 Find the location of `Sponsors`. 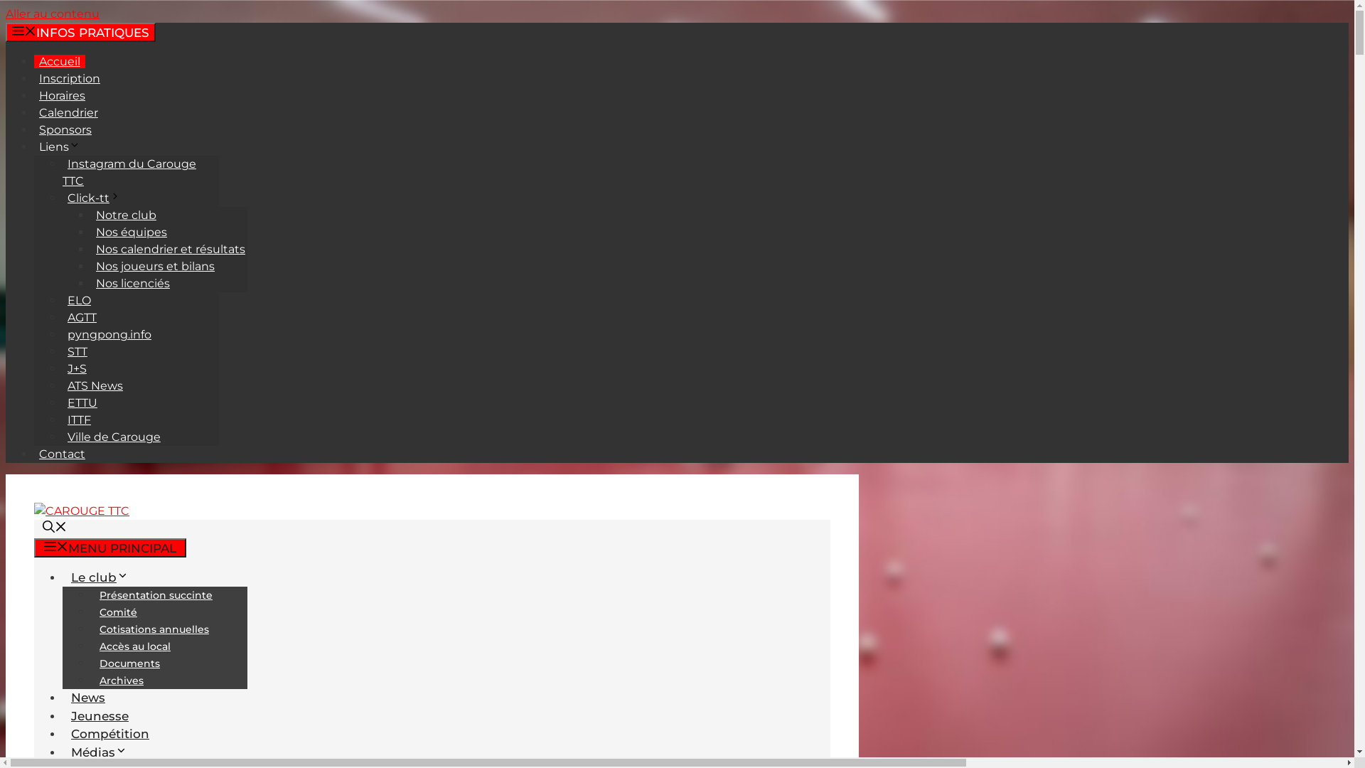

Sponsors is located at coordinates (65, 129).